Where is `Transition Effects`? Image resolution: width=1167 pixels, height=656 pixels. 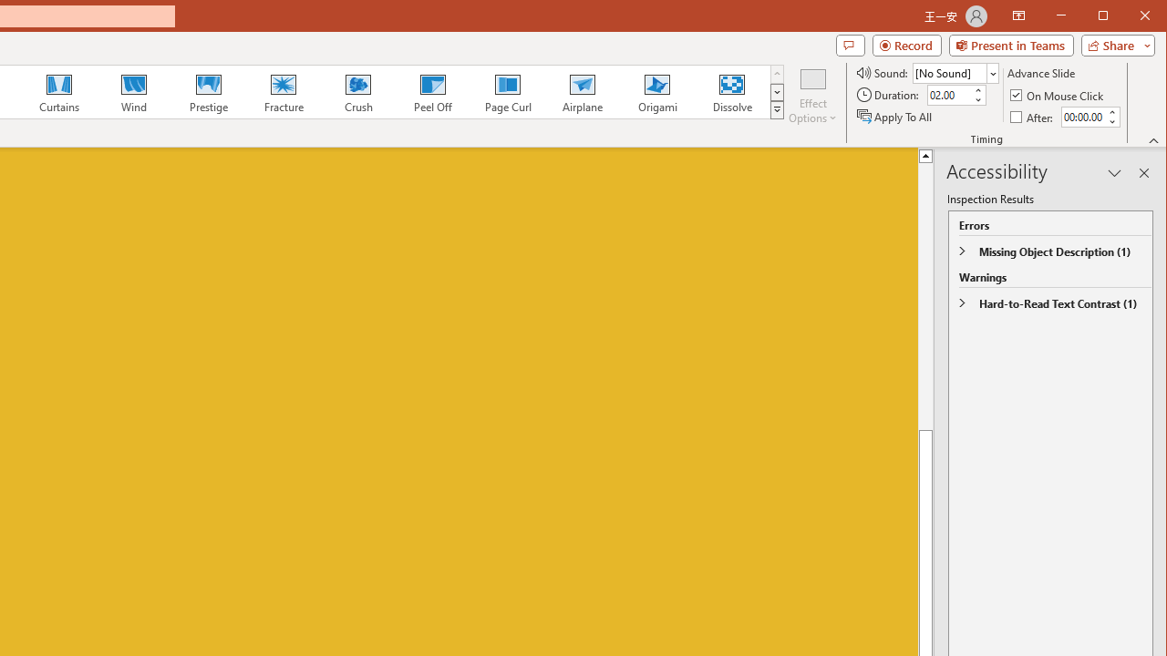 Transition Effects is located at coordinates (777, 109).